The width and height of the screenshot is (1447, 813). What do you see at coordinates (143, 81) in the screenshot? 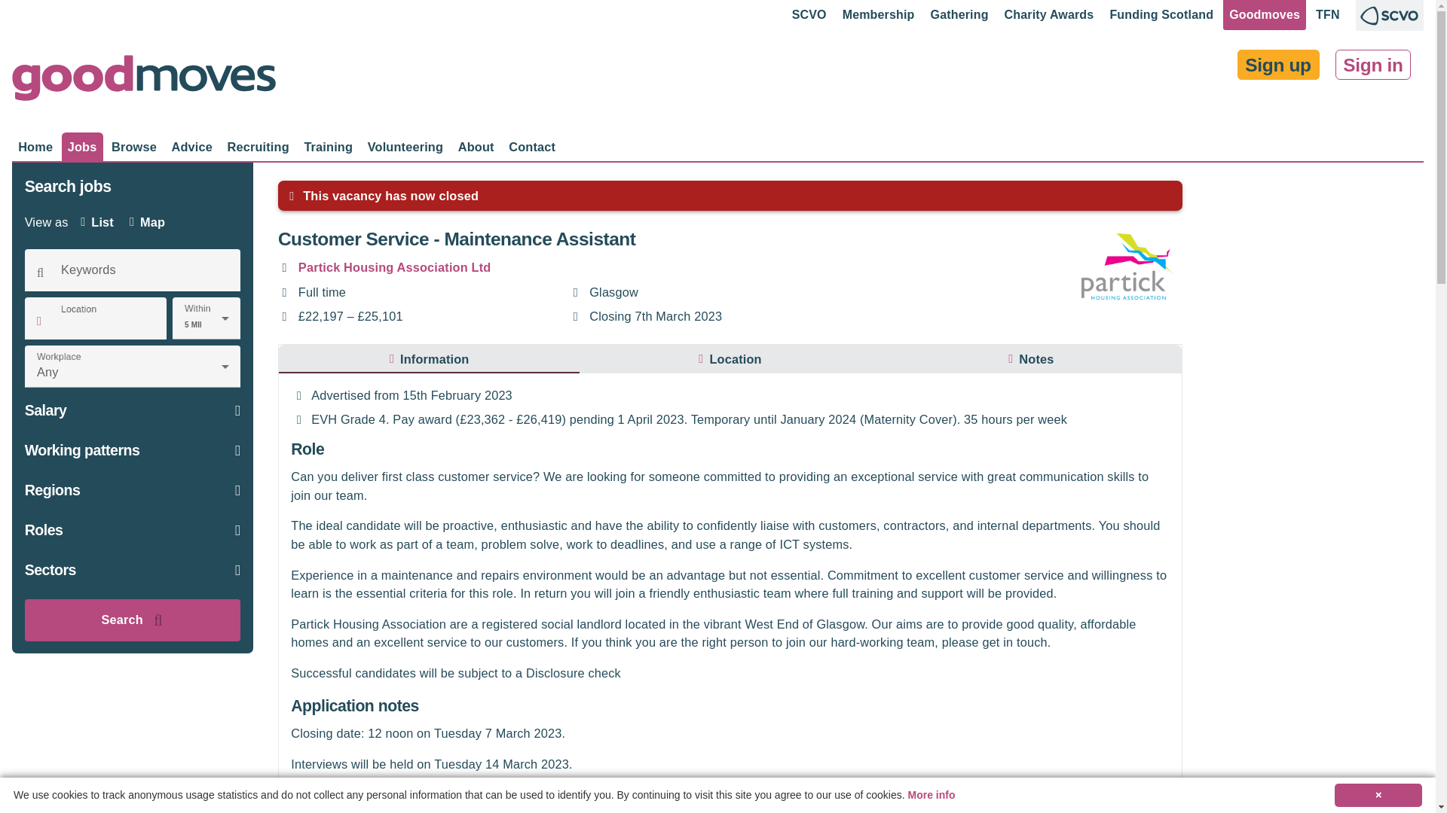
I see `Goodmoves` at bounding box center [143, 81].